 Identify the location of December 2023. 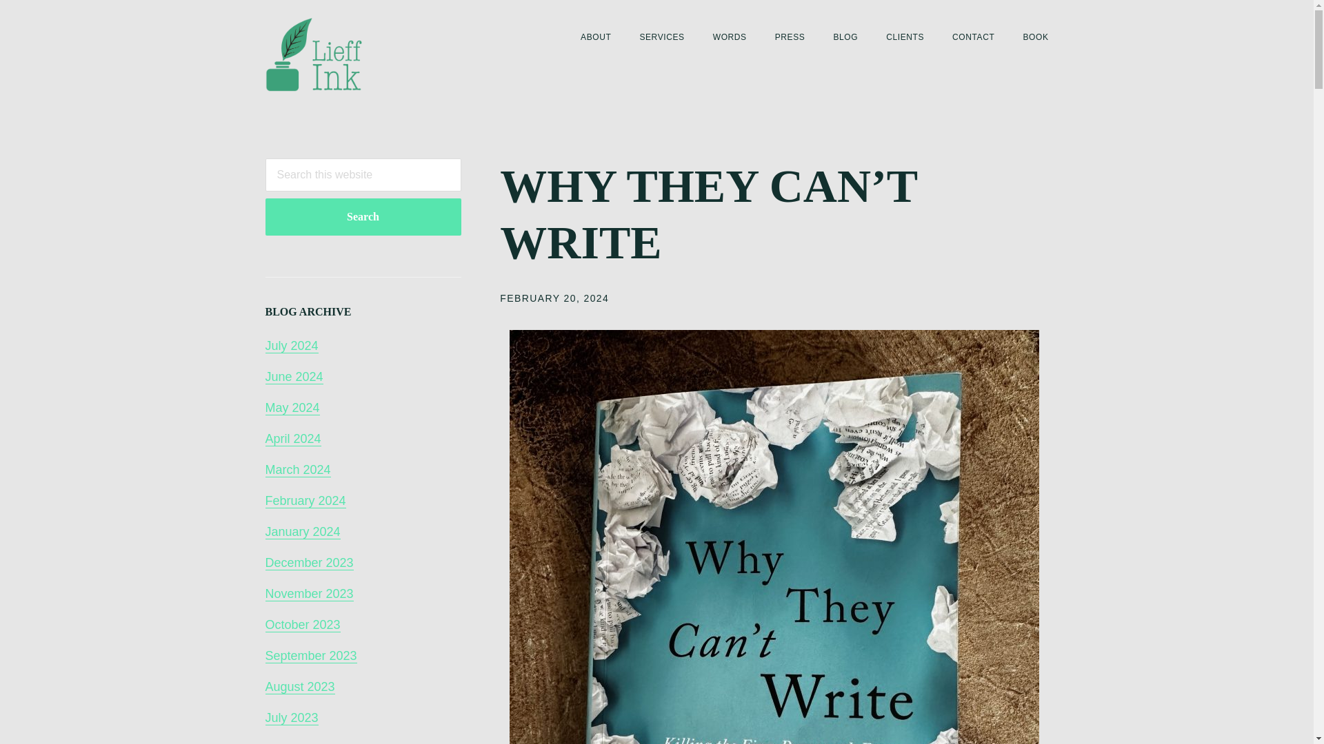
(309, 563).